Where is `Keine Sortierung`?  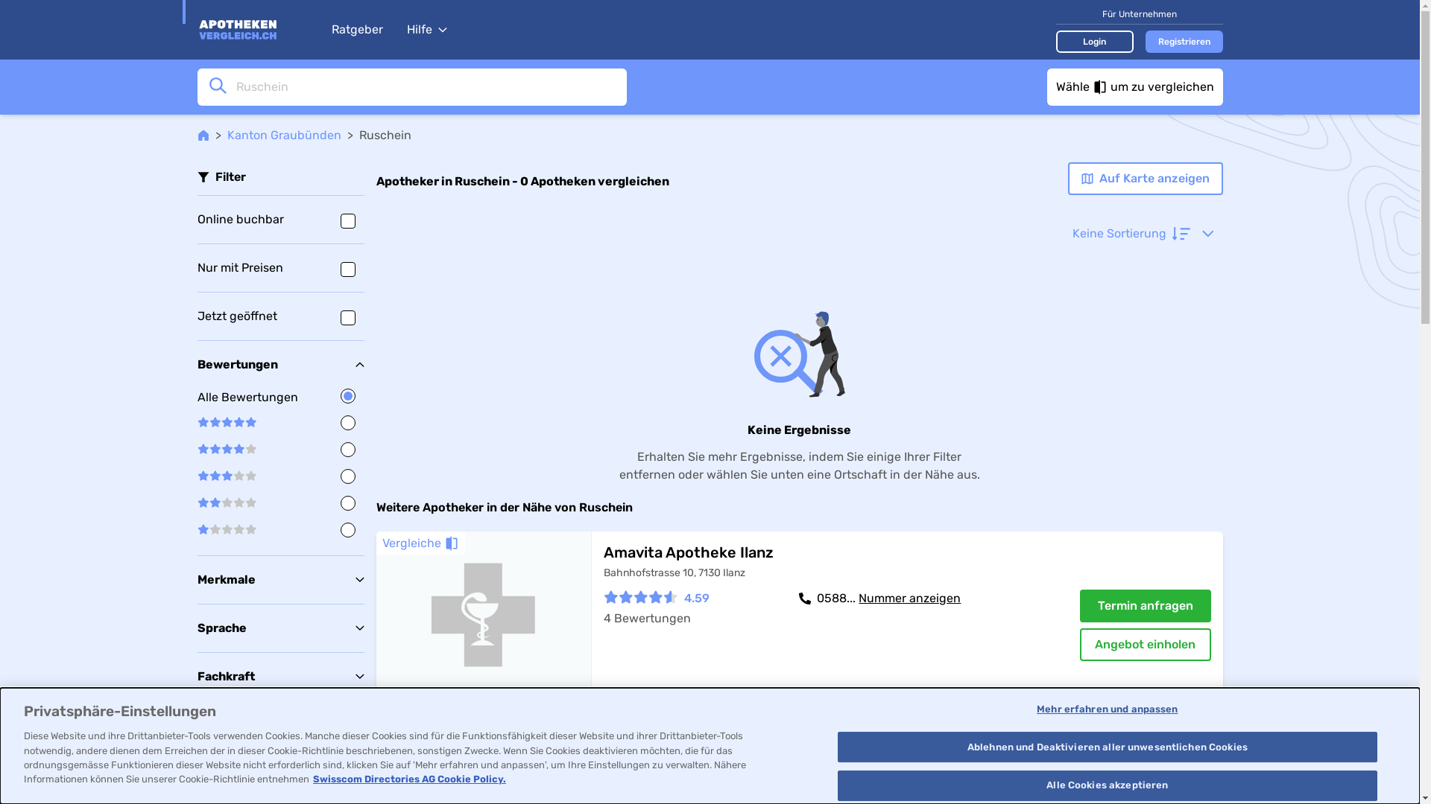 Keine Sortierung is located at coordinates (1143, 234).